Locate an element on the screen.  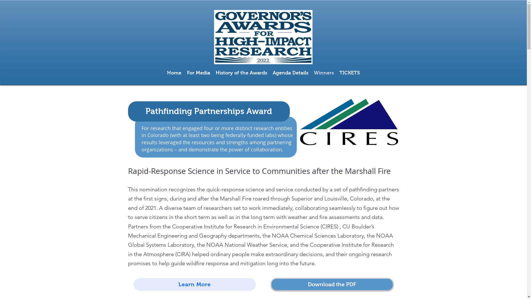
Winners is located at coordinates (324, 73).